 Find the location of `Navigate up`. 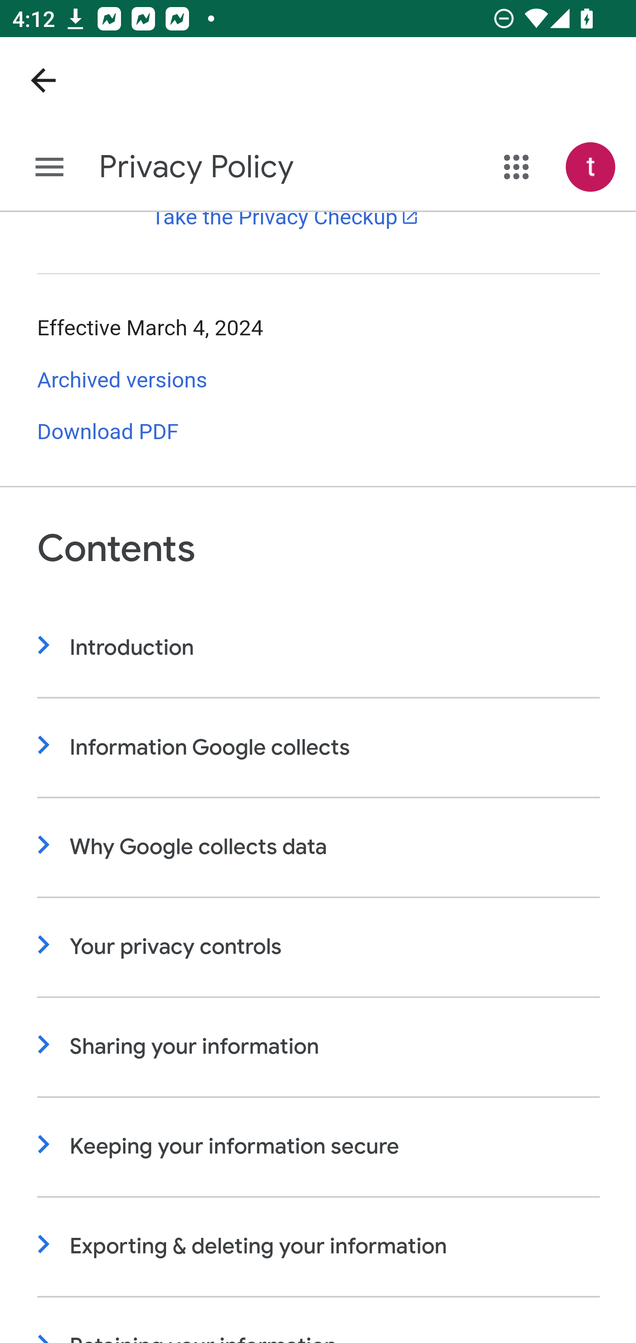

Navigate up is located at coordinates (43, 80).